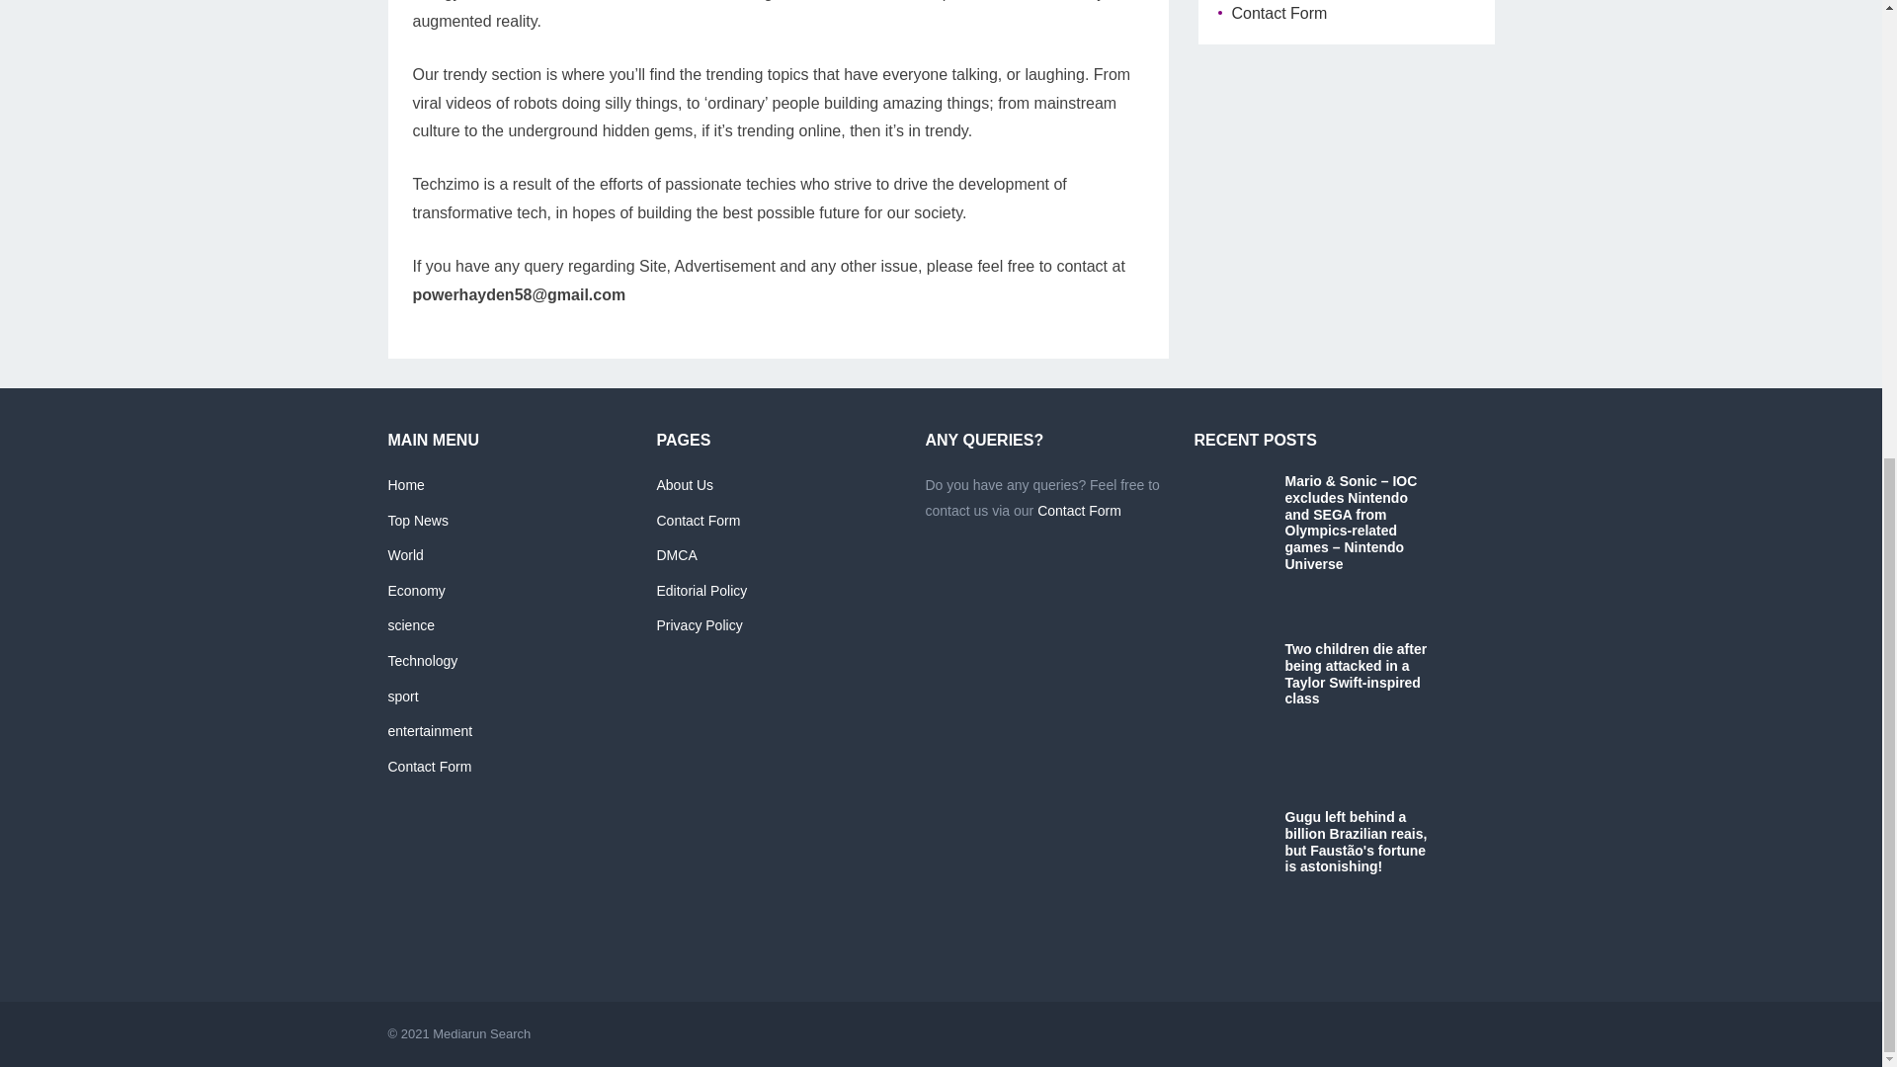 Image resolution: width=1897 pixels, height=1067 pixels. What do you see at coordinates (684, 484) in the screenshot?
I see `About Us` at bounding box center [684, 484].